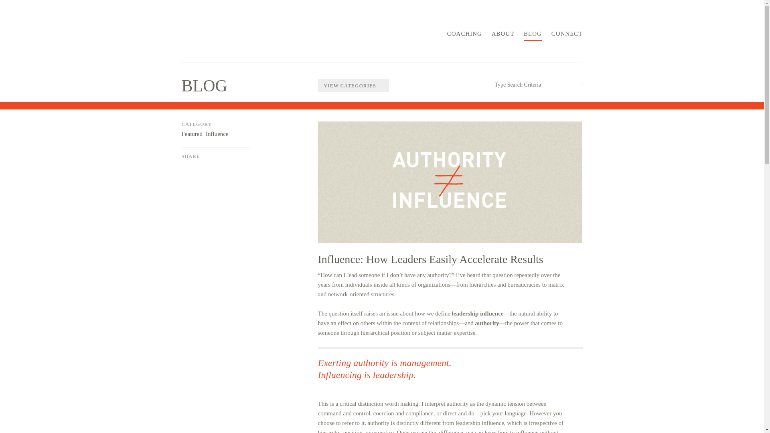 Image resolution: width=770 pixels, height=433 pixels. What do you see at coordinates (215, 32) in the screenshot?
I see `Mark Cappellino` at bounding box center [215, 32].